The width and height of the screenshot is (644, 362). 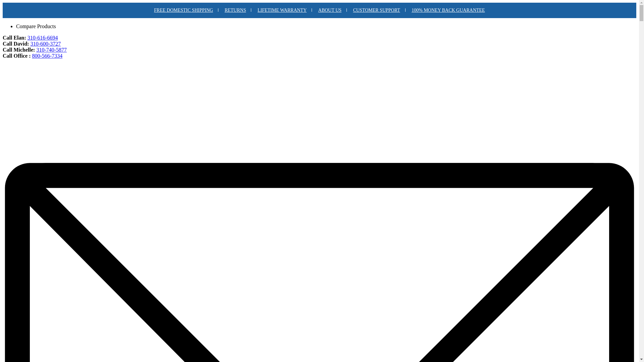 I want to click on 310-616-6694, so click(x=43, y=38).